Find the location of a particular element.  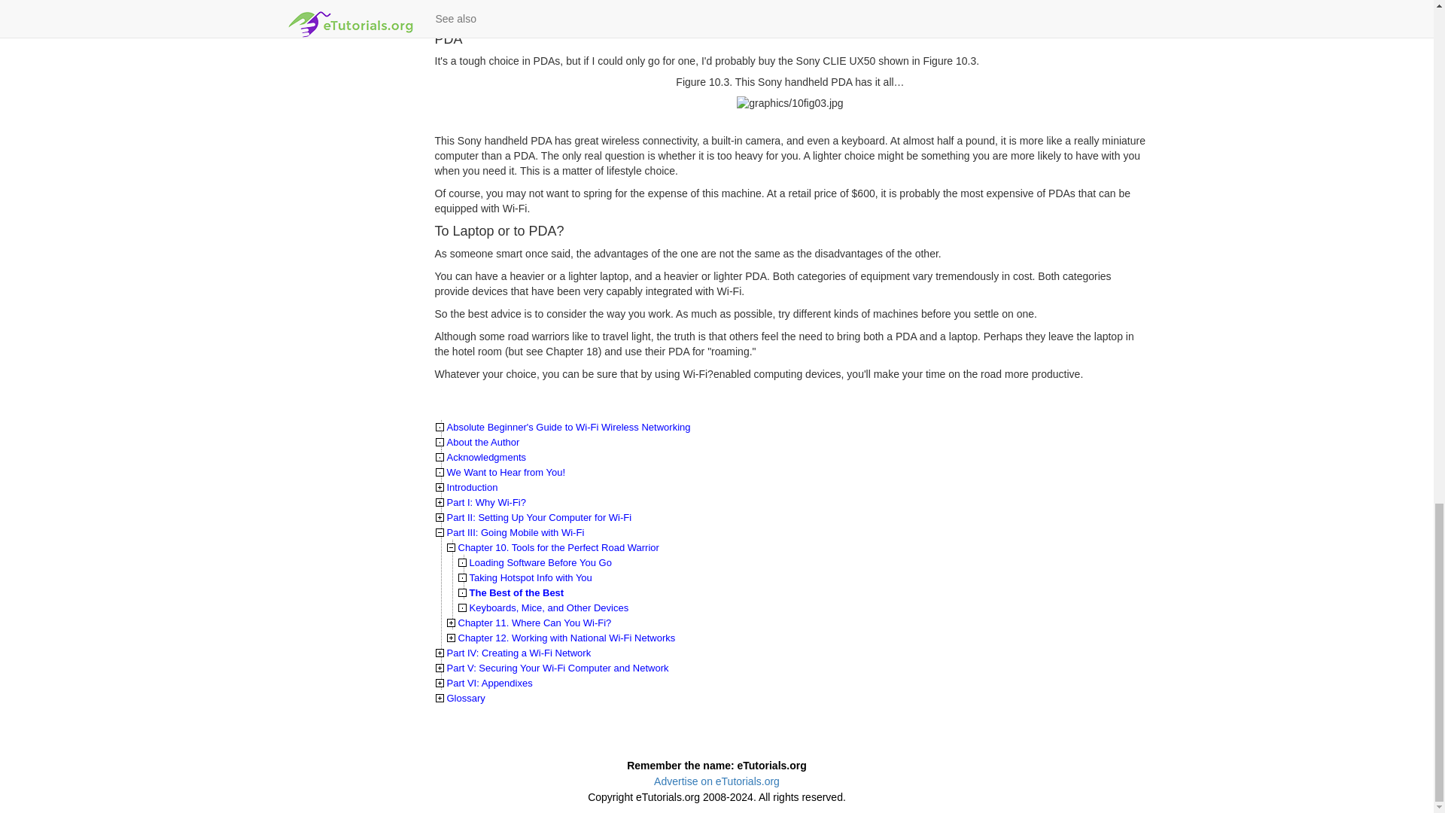

Absolute Beginner's Guide to Wi-Fi Wireless Networking is located at coordinates (568, 427).